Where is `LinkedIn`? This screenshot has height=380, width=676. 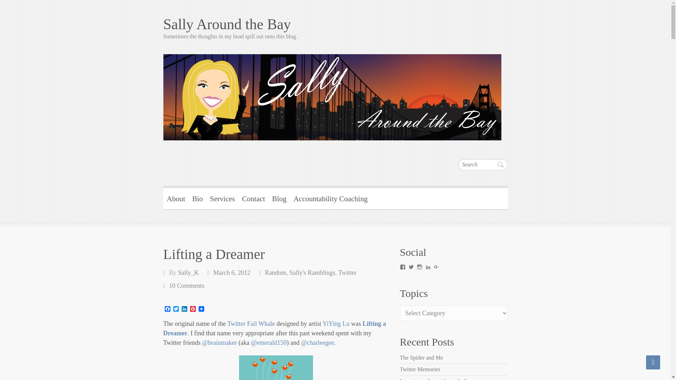 LinkedIn is located at coordinates (184, 309).